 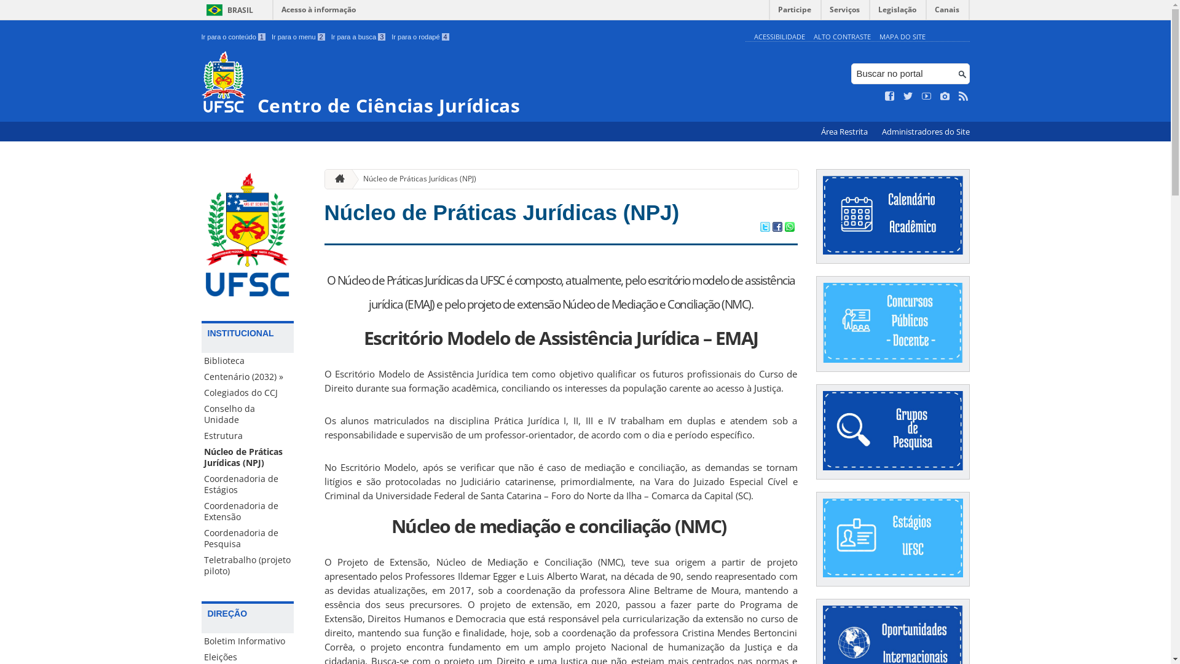 What do you see at coordinates (908, 97) in the screenshot?
I see `Siga no Twitter` at bounding box center [908, 97].